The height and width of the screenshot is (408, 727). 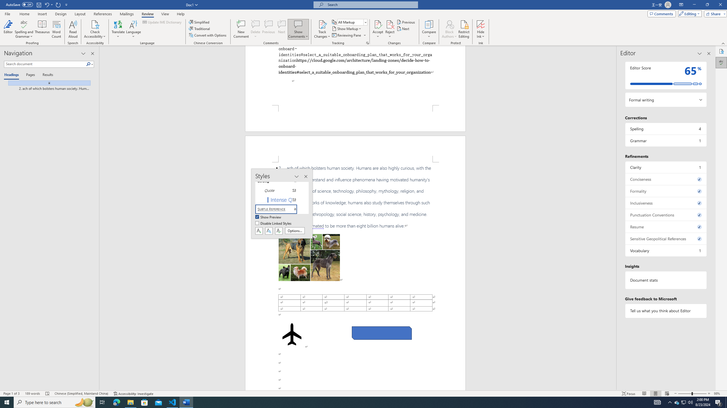 What do you see at coordinates (7, 14) in the screenshot?
I see `File Tab` at bounding box center [7, 14].